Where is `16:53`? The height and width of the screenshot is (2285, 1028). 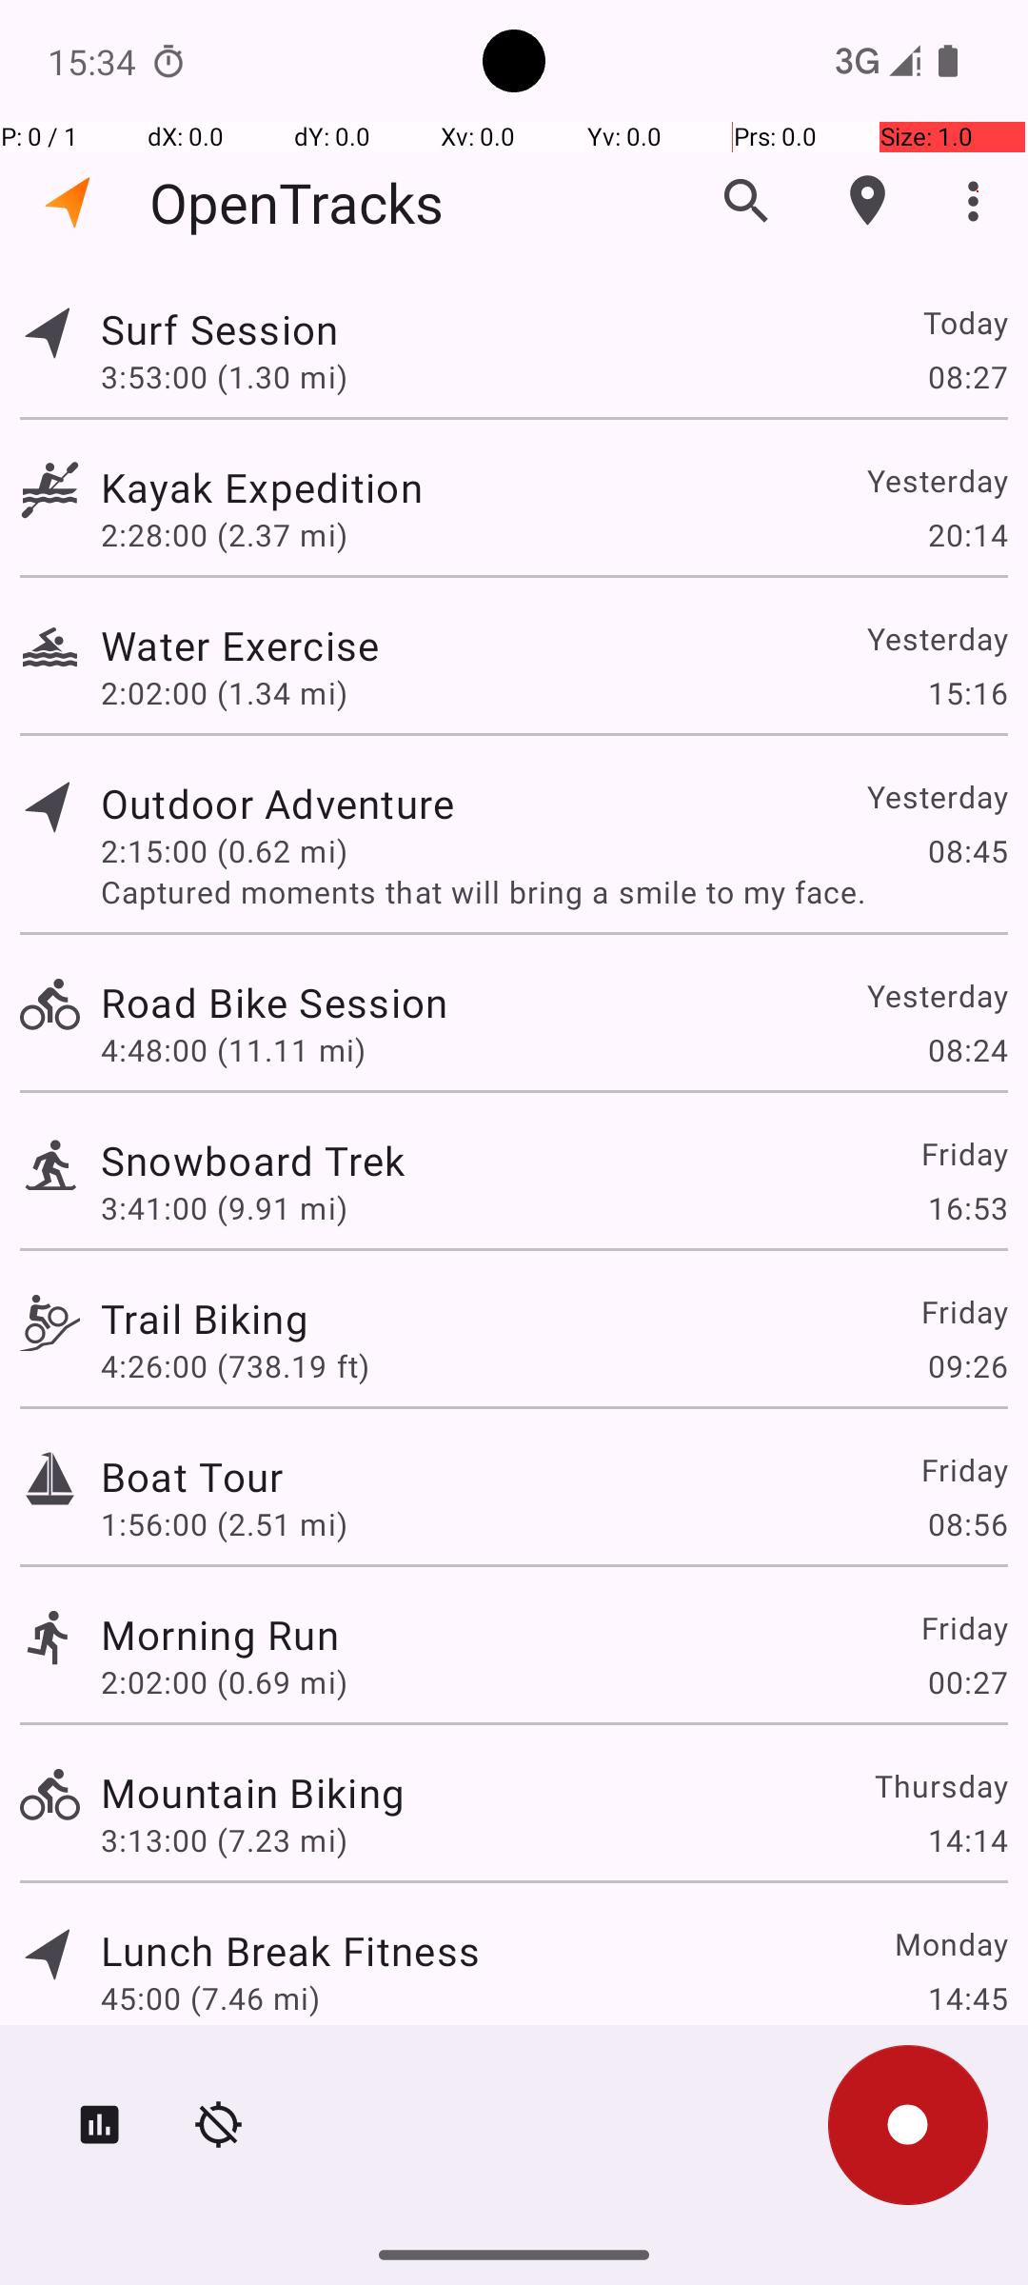 16:53 is located at coordinates (967, 1207).